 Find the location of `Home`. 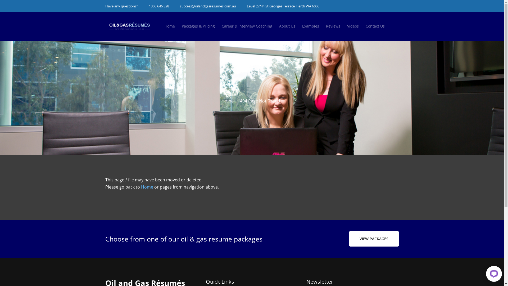

Home is located at coordinates (147, 187).